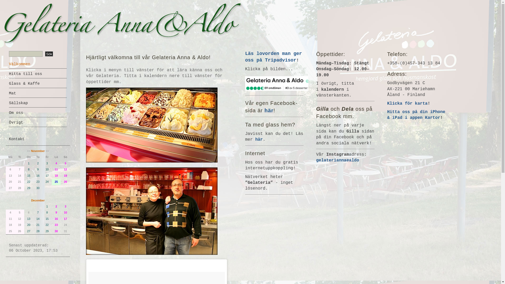 This screenshot has height=284, width=505. Describe the element at coordinates (19, 225) in the screenshot. I see `19` at that location.